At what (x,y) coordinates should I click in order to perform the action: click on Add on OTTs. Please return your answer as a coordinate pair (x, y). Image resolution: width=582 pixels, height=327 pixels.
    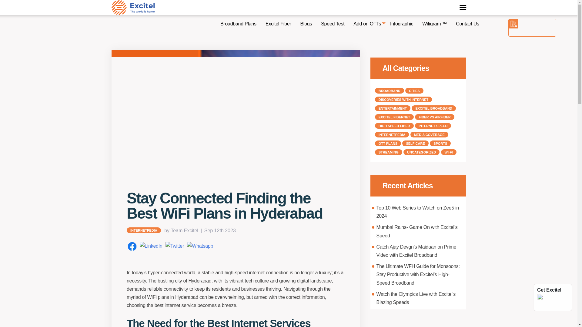
    Looking at the image, I should click on (367, 24).